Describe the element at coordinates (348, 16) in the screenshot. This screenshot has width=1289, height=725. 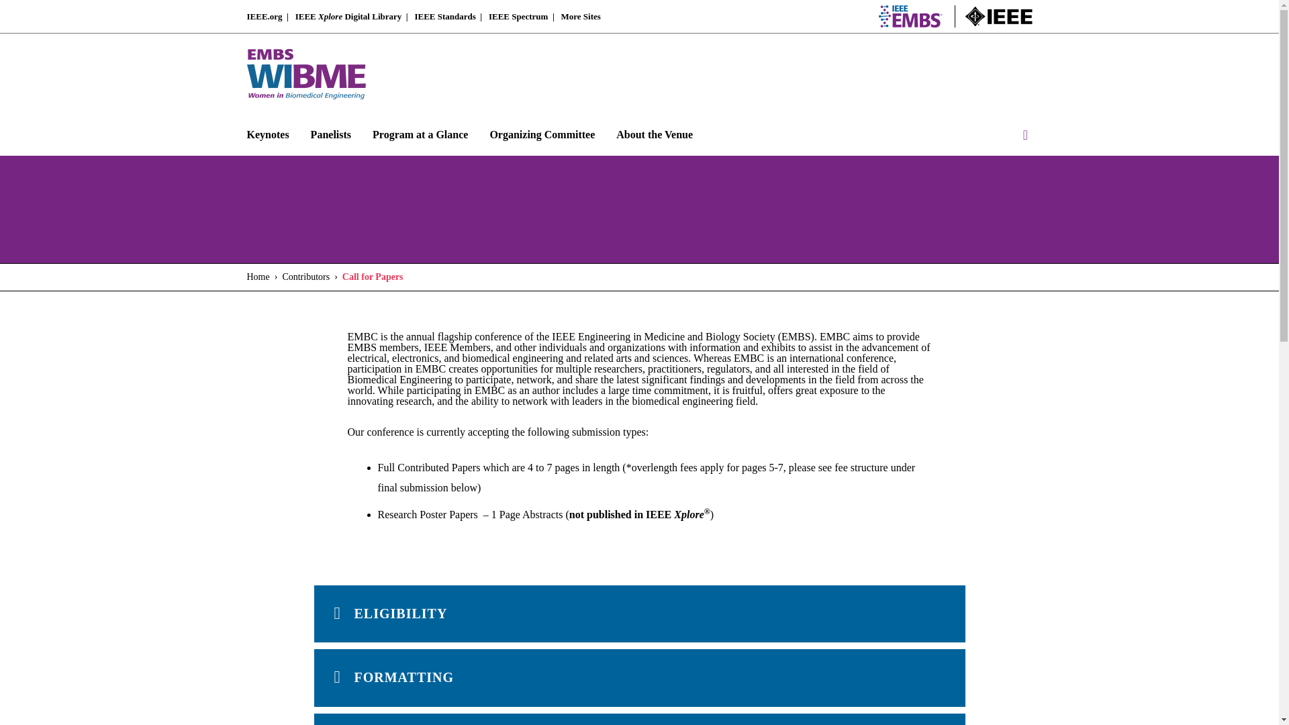
I see `IEEE Xplore Digital Library` at that location.